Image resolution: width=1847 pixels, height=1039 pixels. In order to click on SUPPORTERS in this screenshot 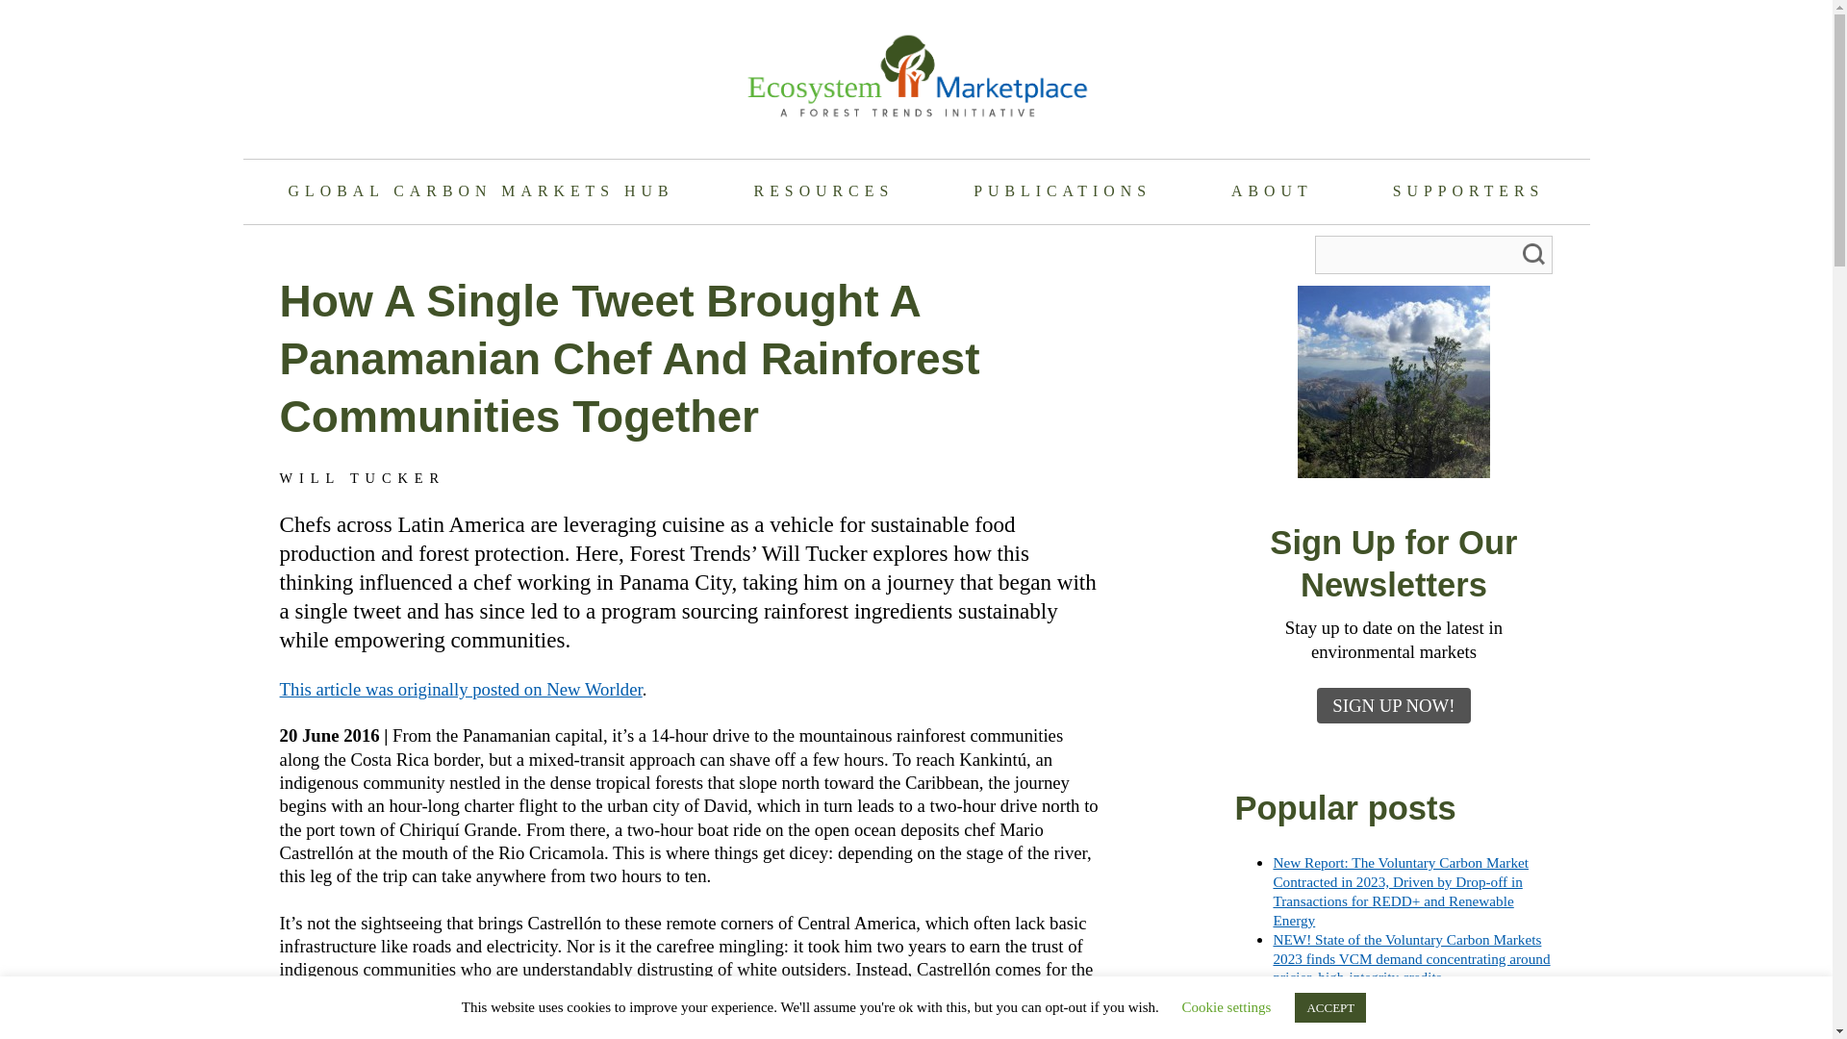, I will do `click(1468, 192)`.